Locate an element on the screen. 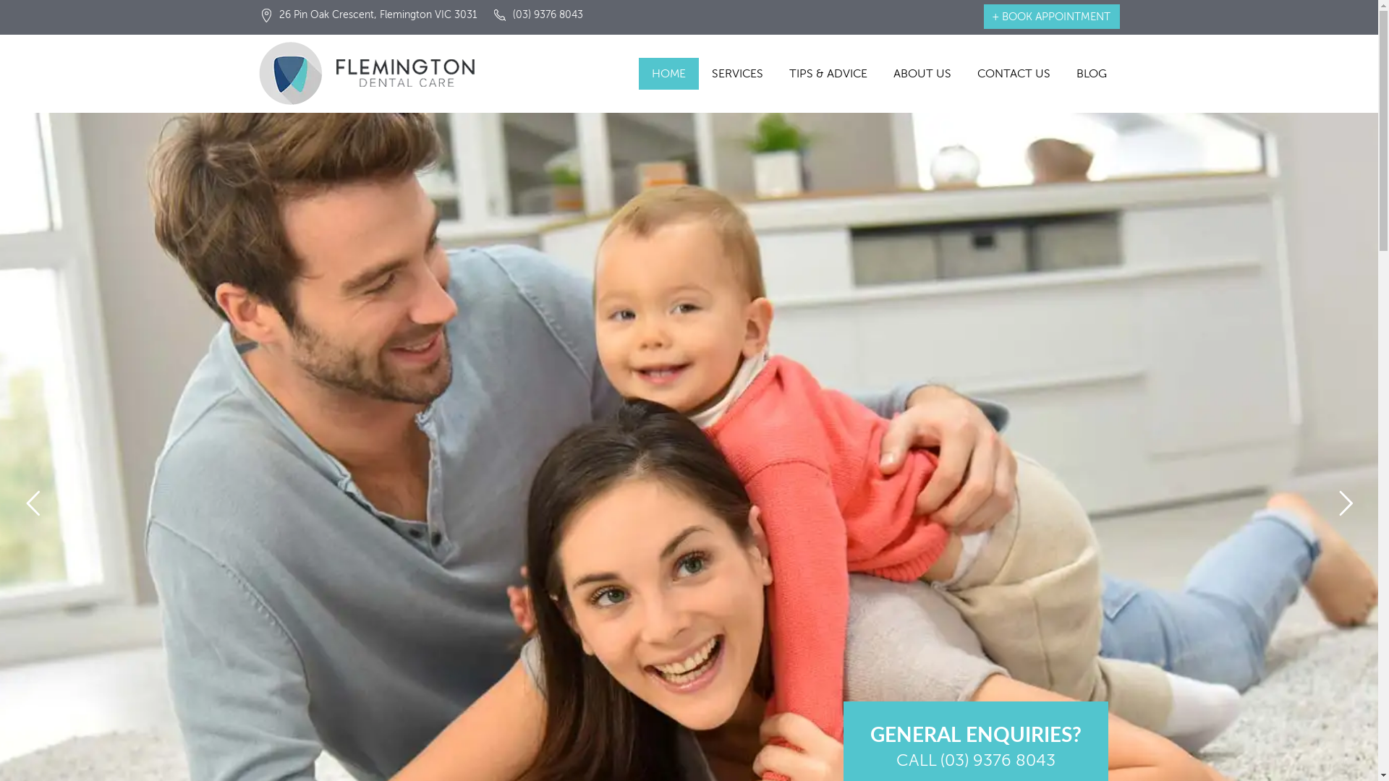  + BOOK APPOINTMENT is located at coordinates (1052, 17).